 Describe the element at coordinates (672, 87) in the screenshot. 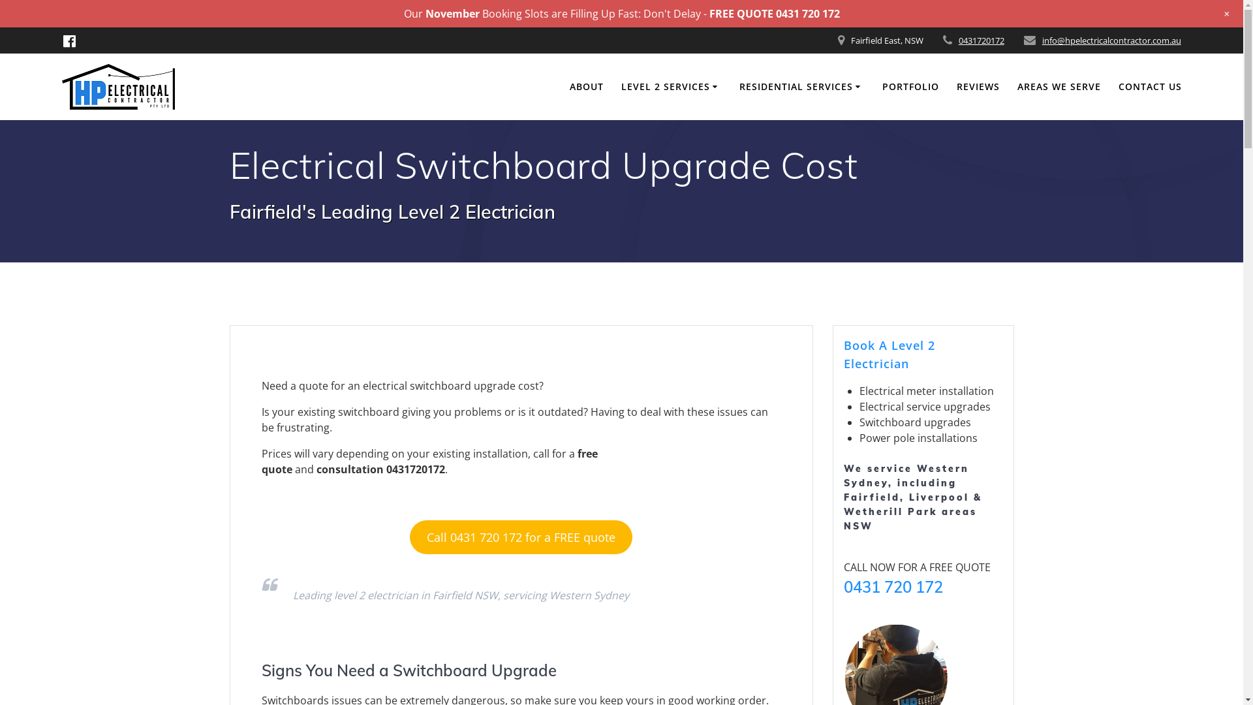

I see `LEVEL 2 SERVICES` at that location.